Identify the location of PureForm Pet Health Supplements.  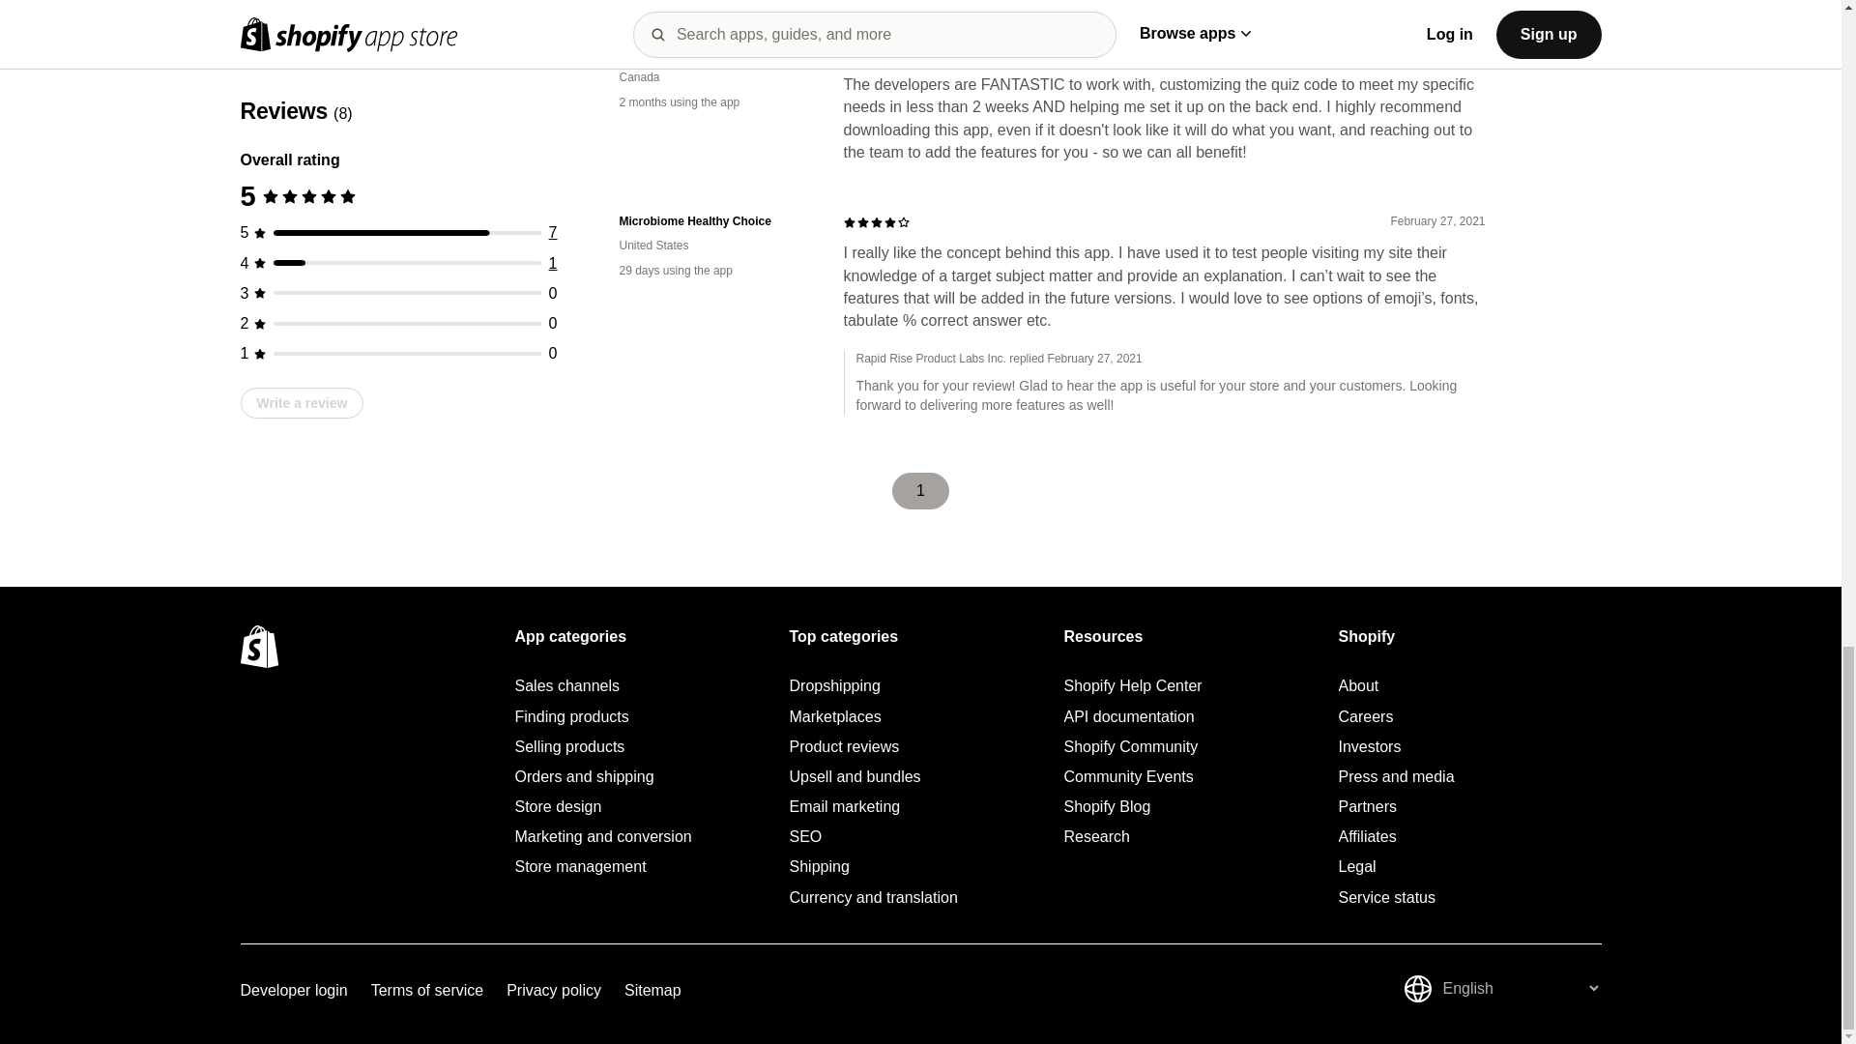
(715, 53).